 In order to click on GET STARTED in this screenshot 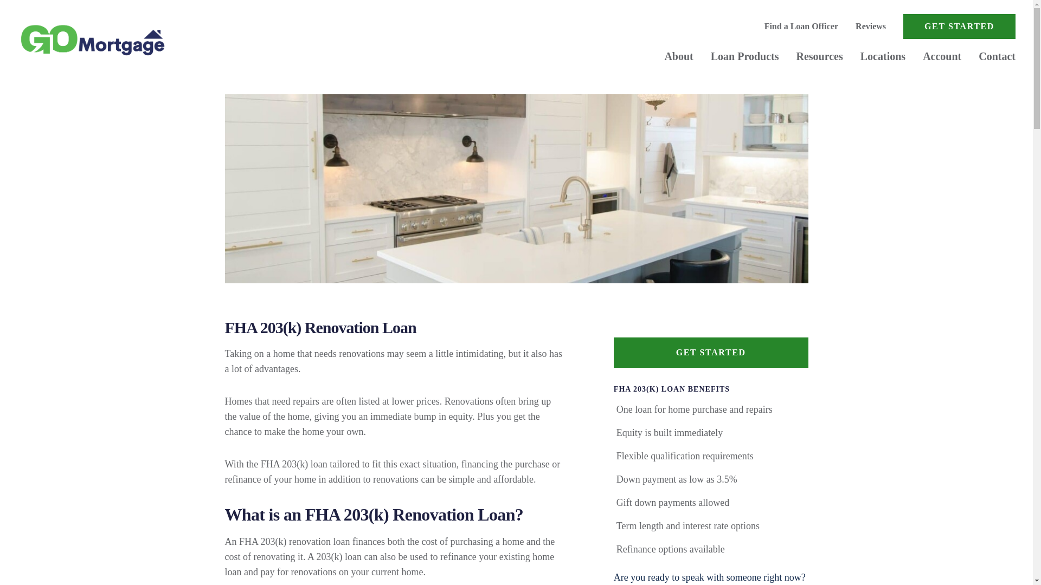, I will do `click(960, 26)`.